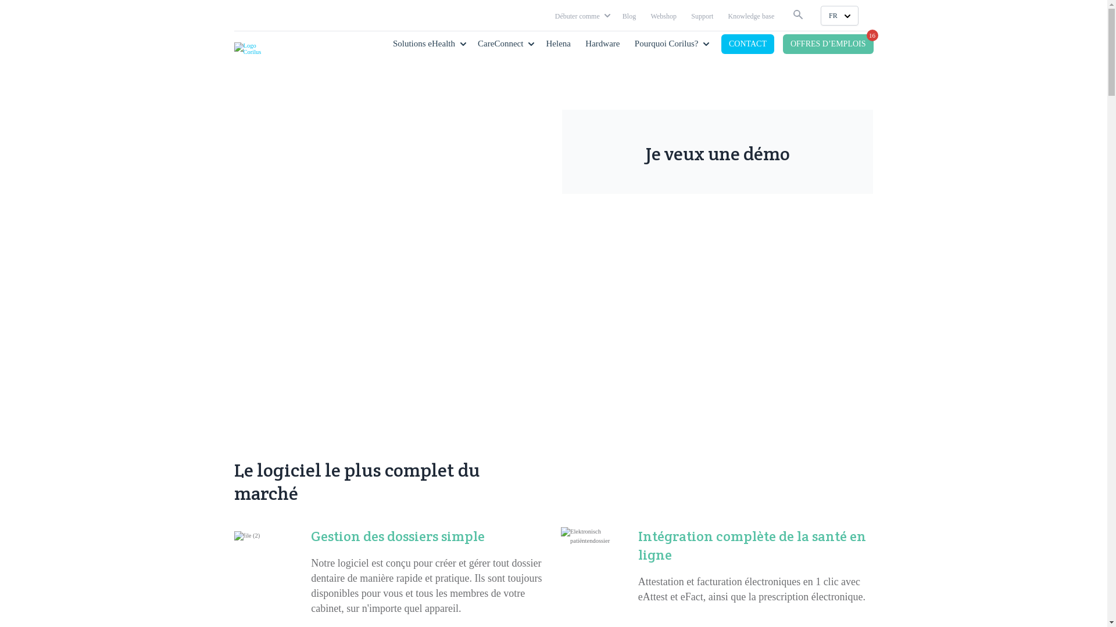  Describe the element at coordinates (706, 43) in the screenshot. I see `SHOW SUBMENU FOR POURQUOI CORILUS?` at that location.